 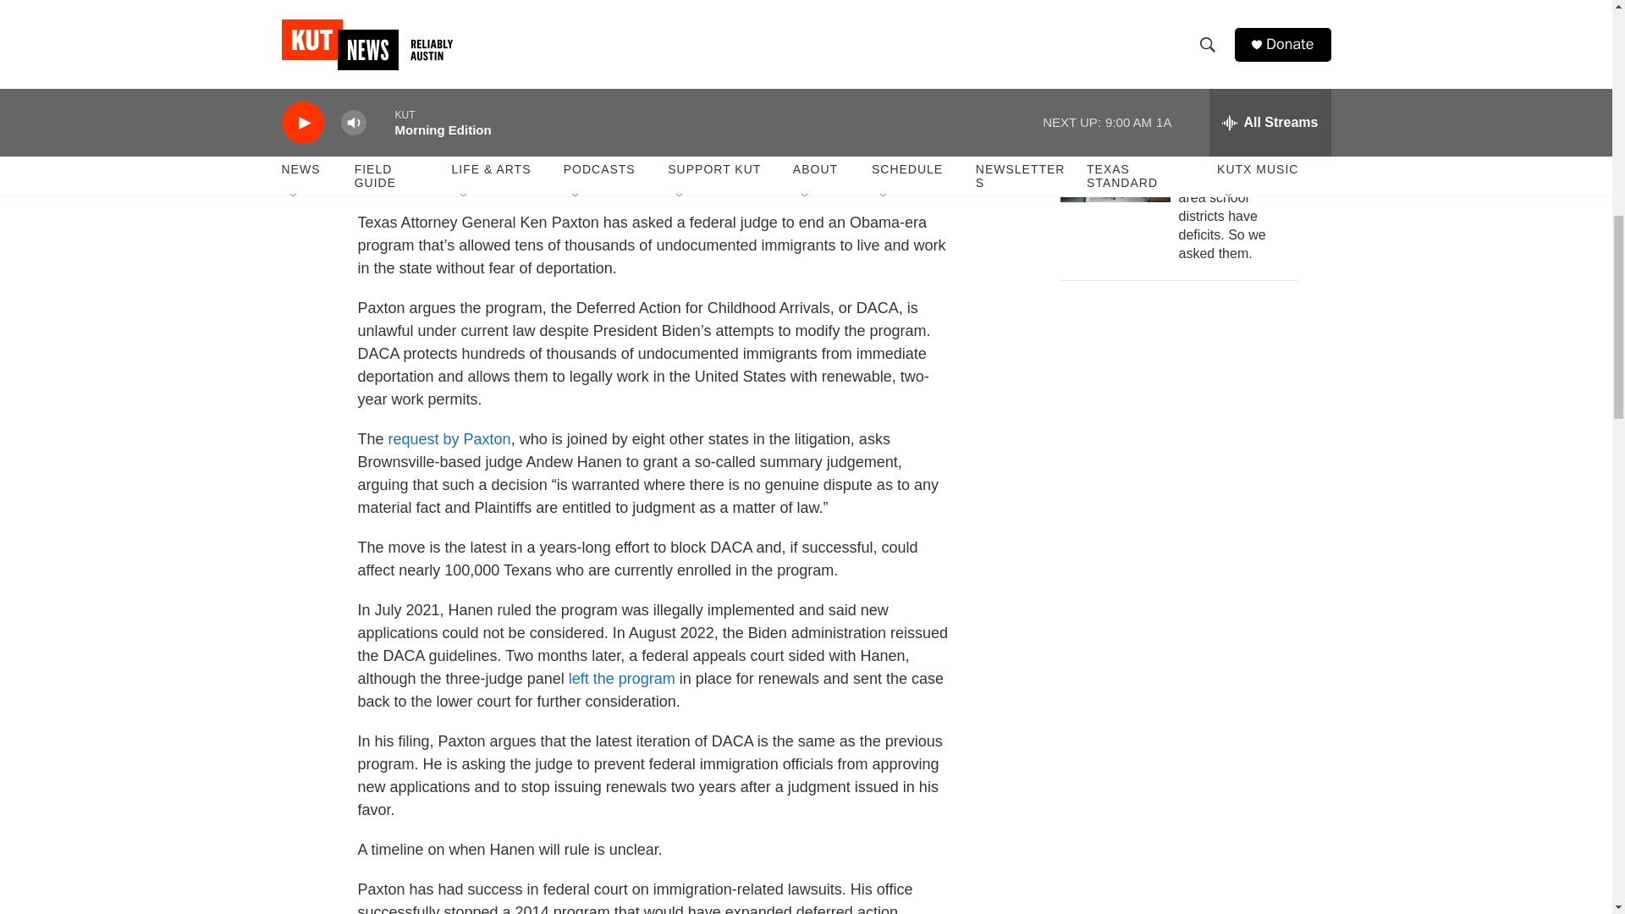 I want to click on 3rd party ad content, so click(x=1186, y=420).